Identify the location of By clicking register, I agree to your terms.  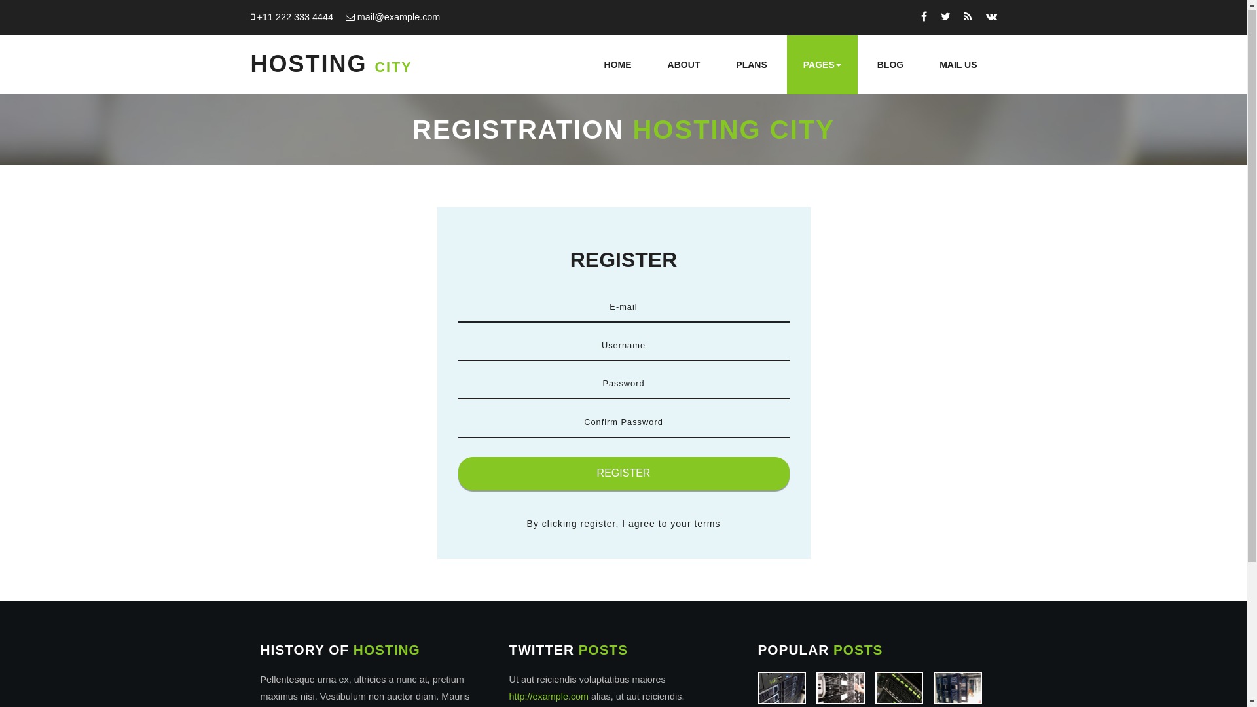
(624, 524).